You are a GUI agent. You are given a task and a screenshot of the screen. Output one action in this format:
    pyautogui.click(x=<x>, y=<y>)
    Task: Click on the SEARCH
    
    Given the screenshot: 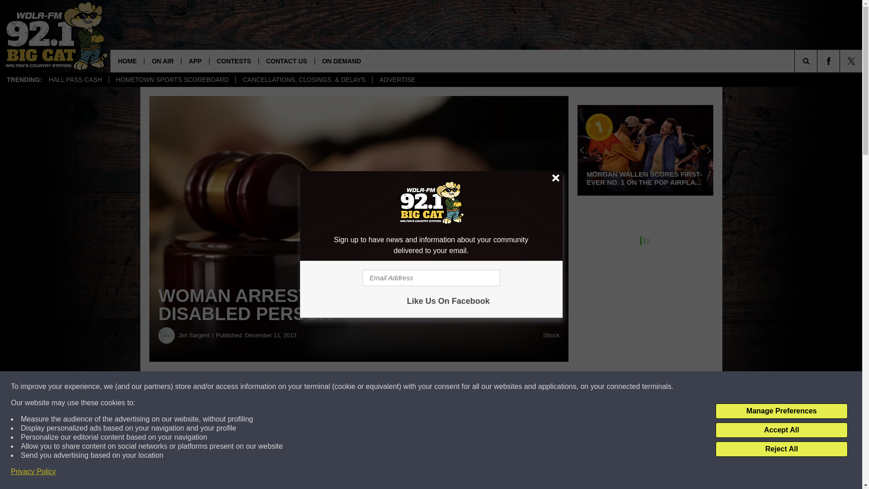 What is the action you would take?
    pyautogui.click(x=818, y=61)
    